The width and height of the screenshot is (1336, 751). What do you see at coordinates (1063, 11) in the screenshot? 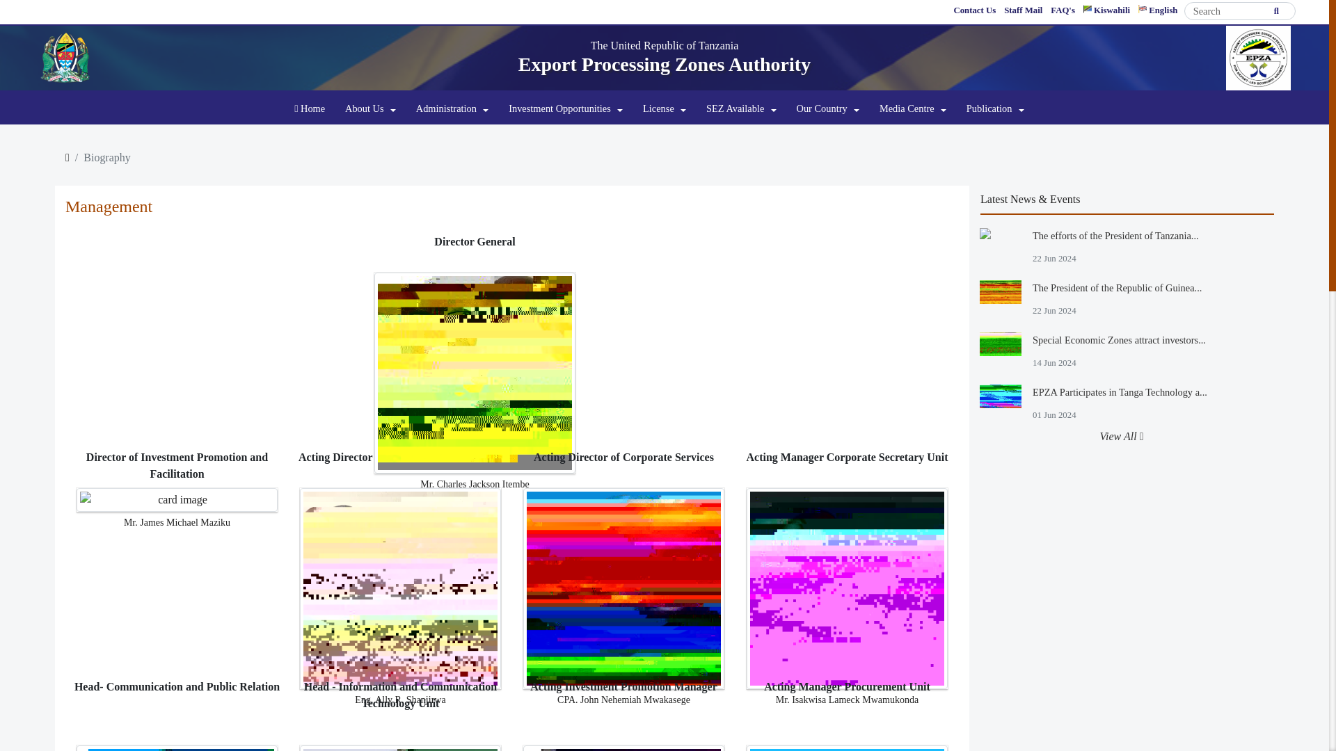
I see `FAQ's` at bounding box center [1063, 11].